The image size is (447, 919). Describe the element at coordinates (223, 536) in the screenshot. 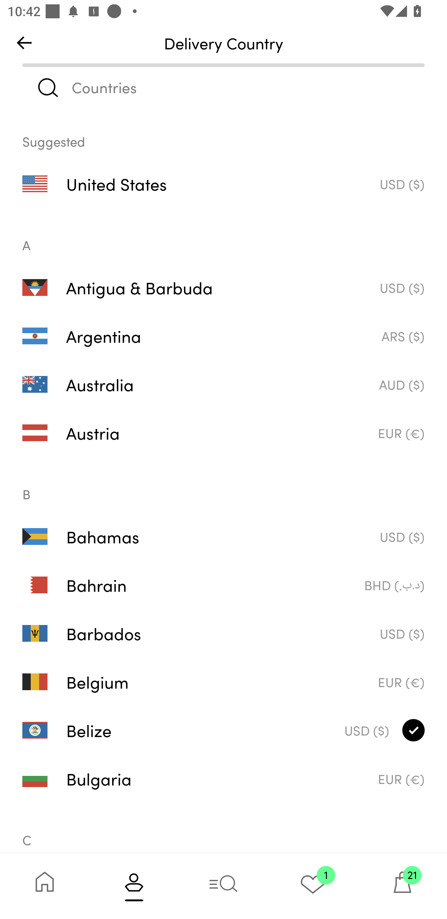

I see `Bahamas USD ($)` at that location.